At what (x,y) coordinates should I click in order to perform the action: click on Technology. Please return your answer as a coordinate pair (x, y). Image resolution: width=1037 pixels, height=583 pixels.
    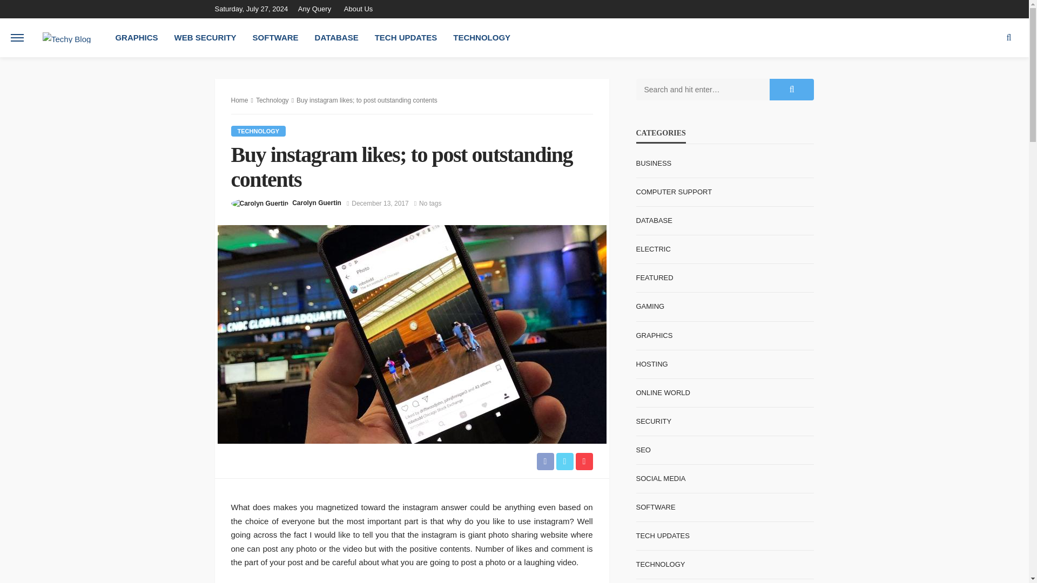
    Looking at the image, I should click on (258, 131).